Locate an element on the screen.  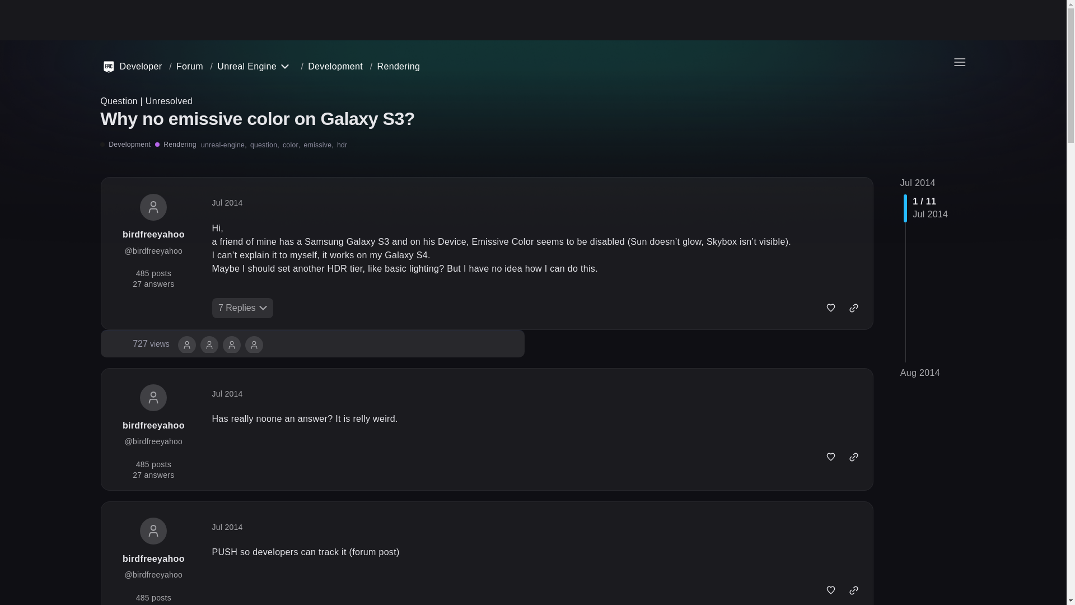
7 Replies is located at coordinates (242, 308).